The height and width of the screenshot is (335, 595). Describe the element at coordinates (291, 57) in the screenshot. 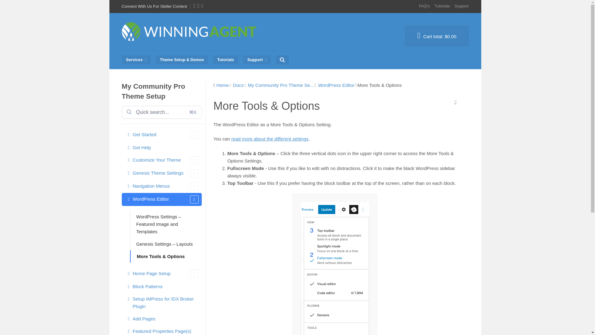

I see `Search` at that location.